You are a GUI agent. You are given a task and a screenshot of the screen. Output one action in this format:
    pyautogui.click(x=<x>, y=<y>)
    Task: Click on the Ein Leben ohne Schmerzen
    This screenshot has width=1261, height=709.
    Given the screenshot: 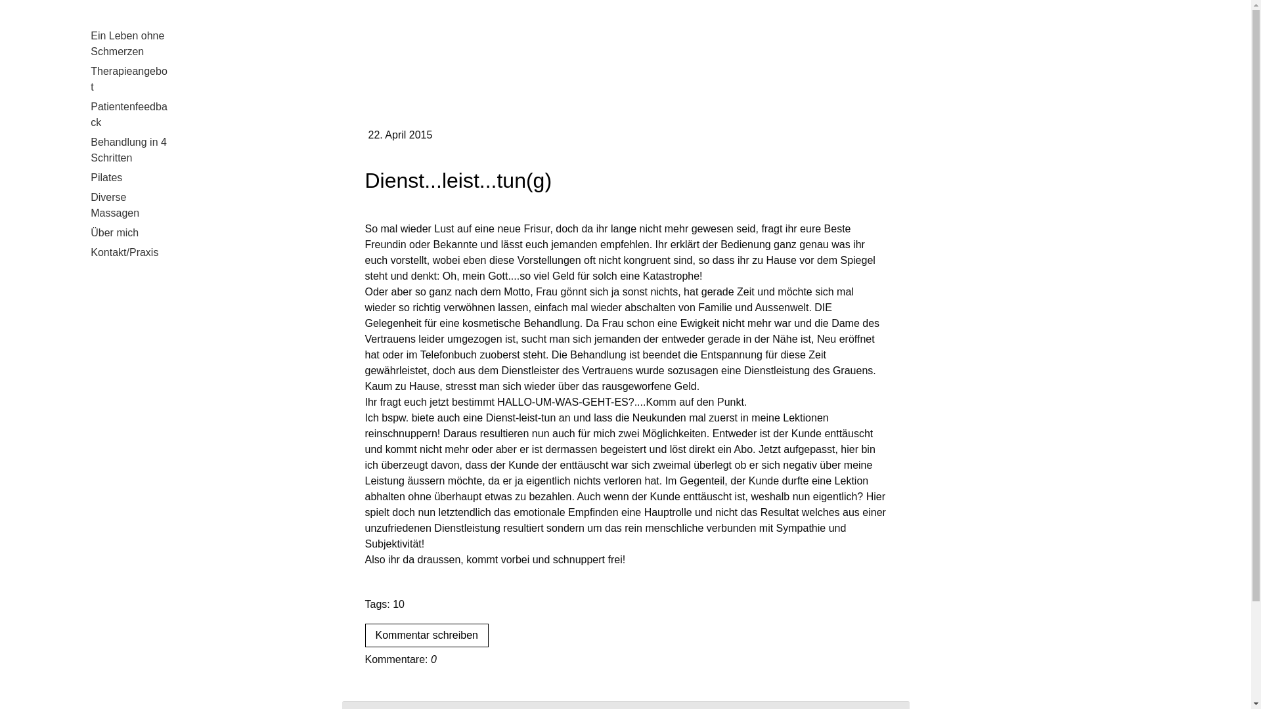 What is the action you would take?
    pyautogui.click(x=128, y=44)
    